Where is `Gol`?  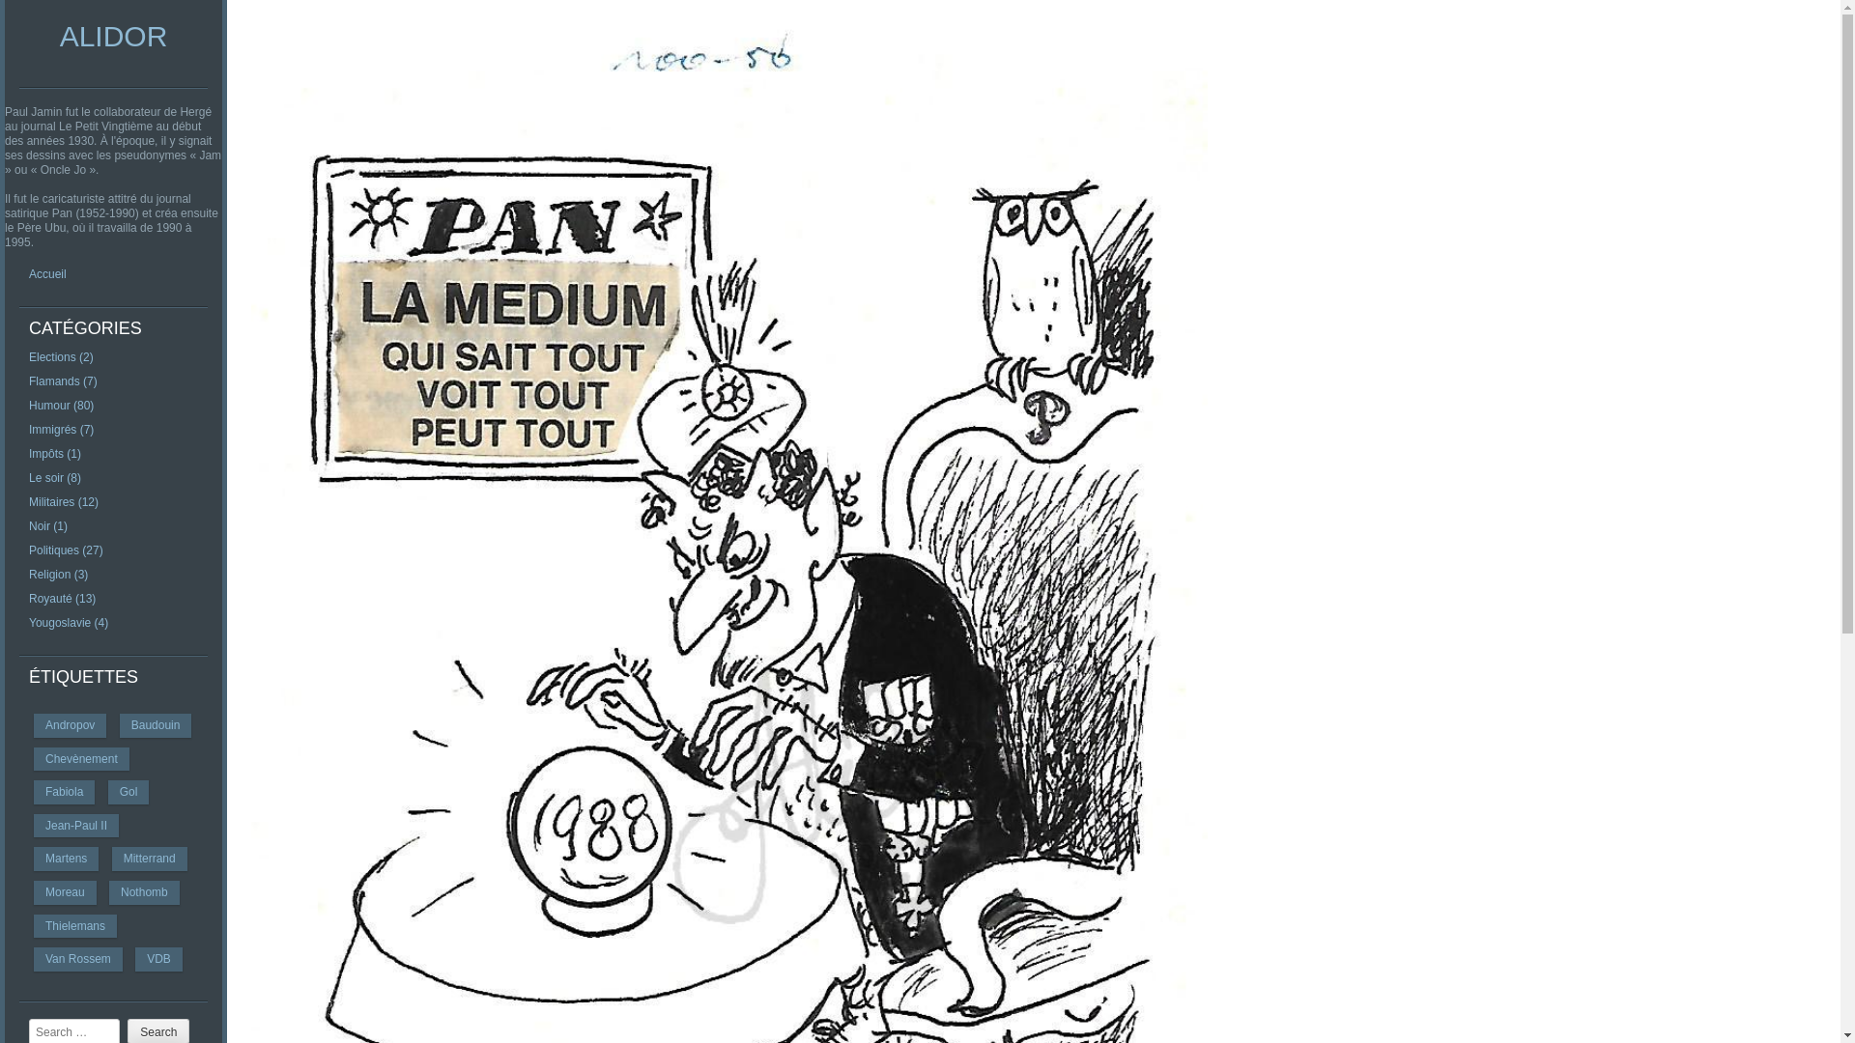
Gol is located at coordinates (129, 792).